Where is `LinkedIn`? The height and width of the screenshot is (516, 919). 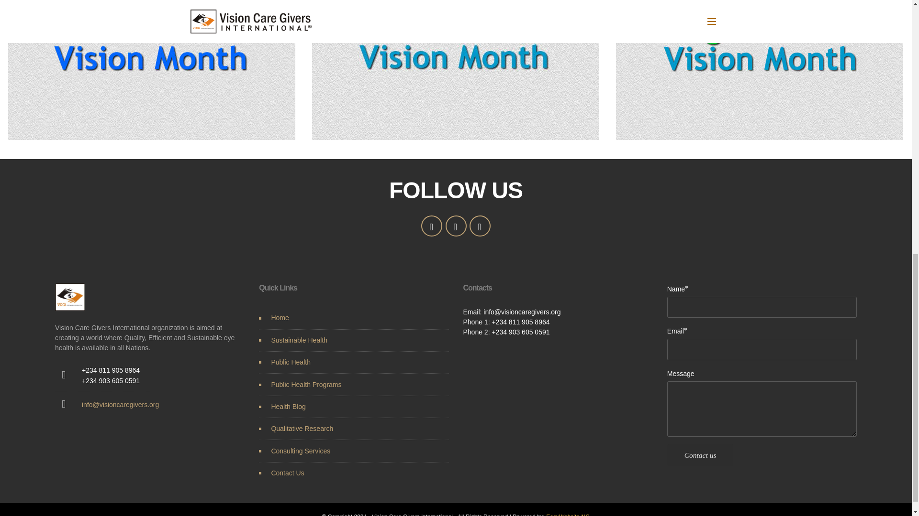
LinkedIn is located at coordinates (480, 226).